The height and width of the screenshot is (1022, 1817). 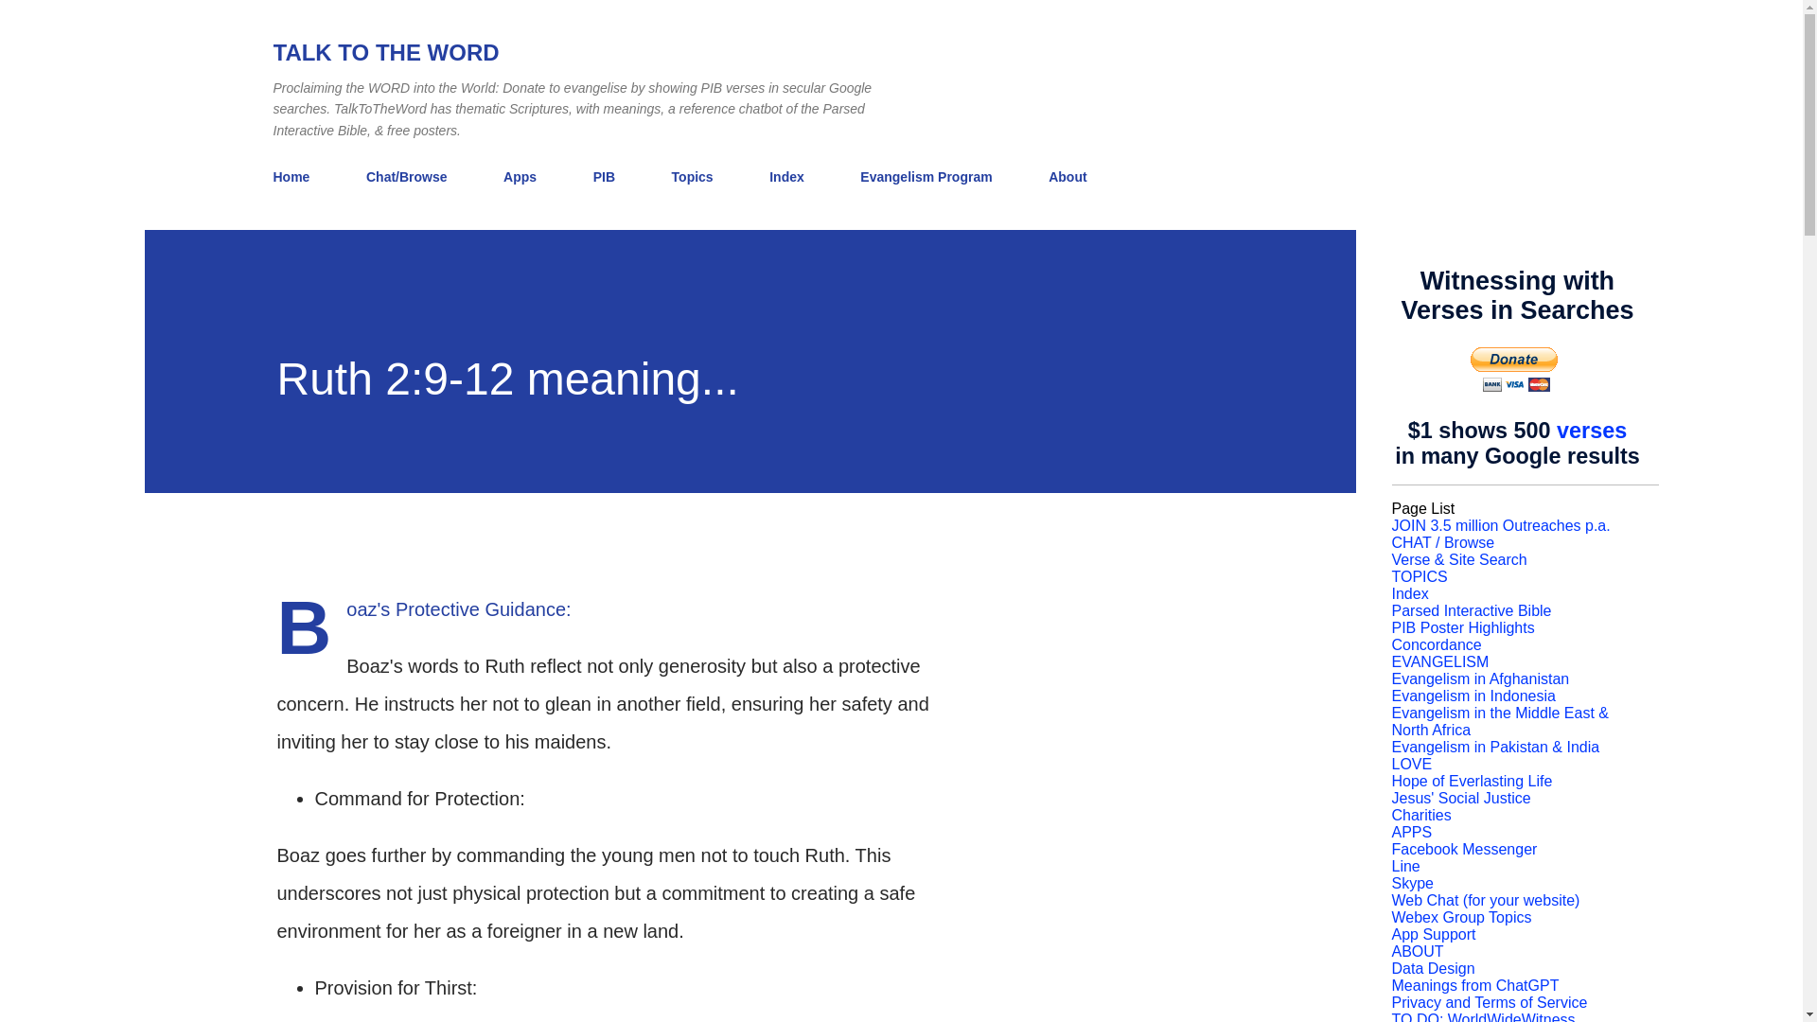 I want to click on verses, so click(x=1592, y=430).